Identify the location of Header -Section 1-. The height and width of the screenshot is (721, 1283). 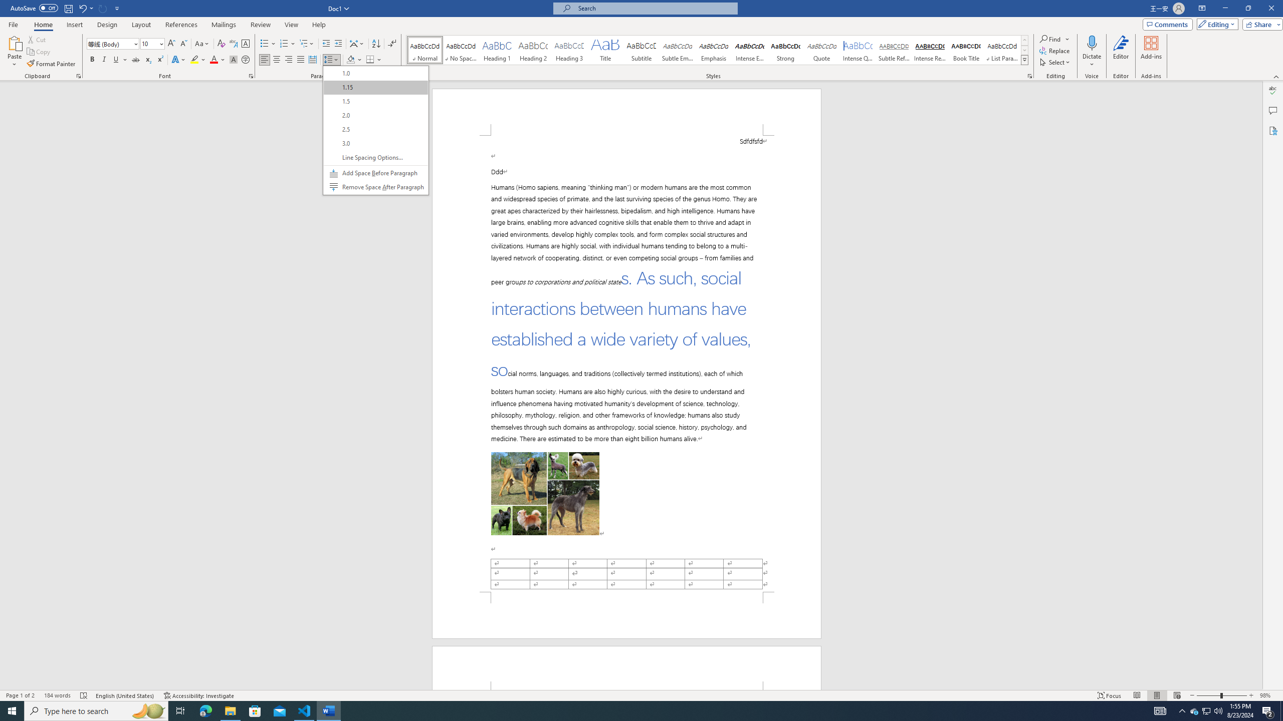
(626, 668).